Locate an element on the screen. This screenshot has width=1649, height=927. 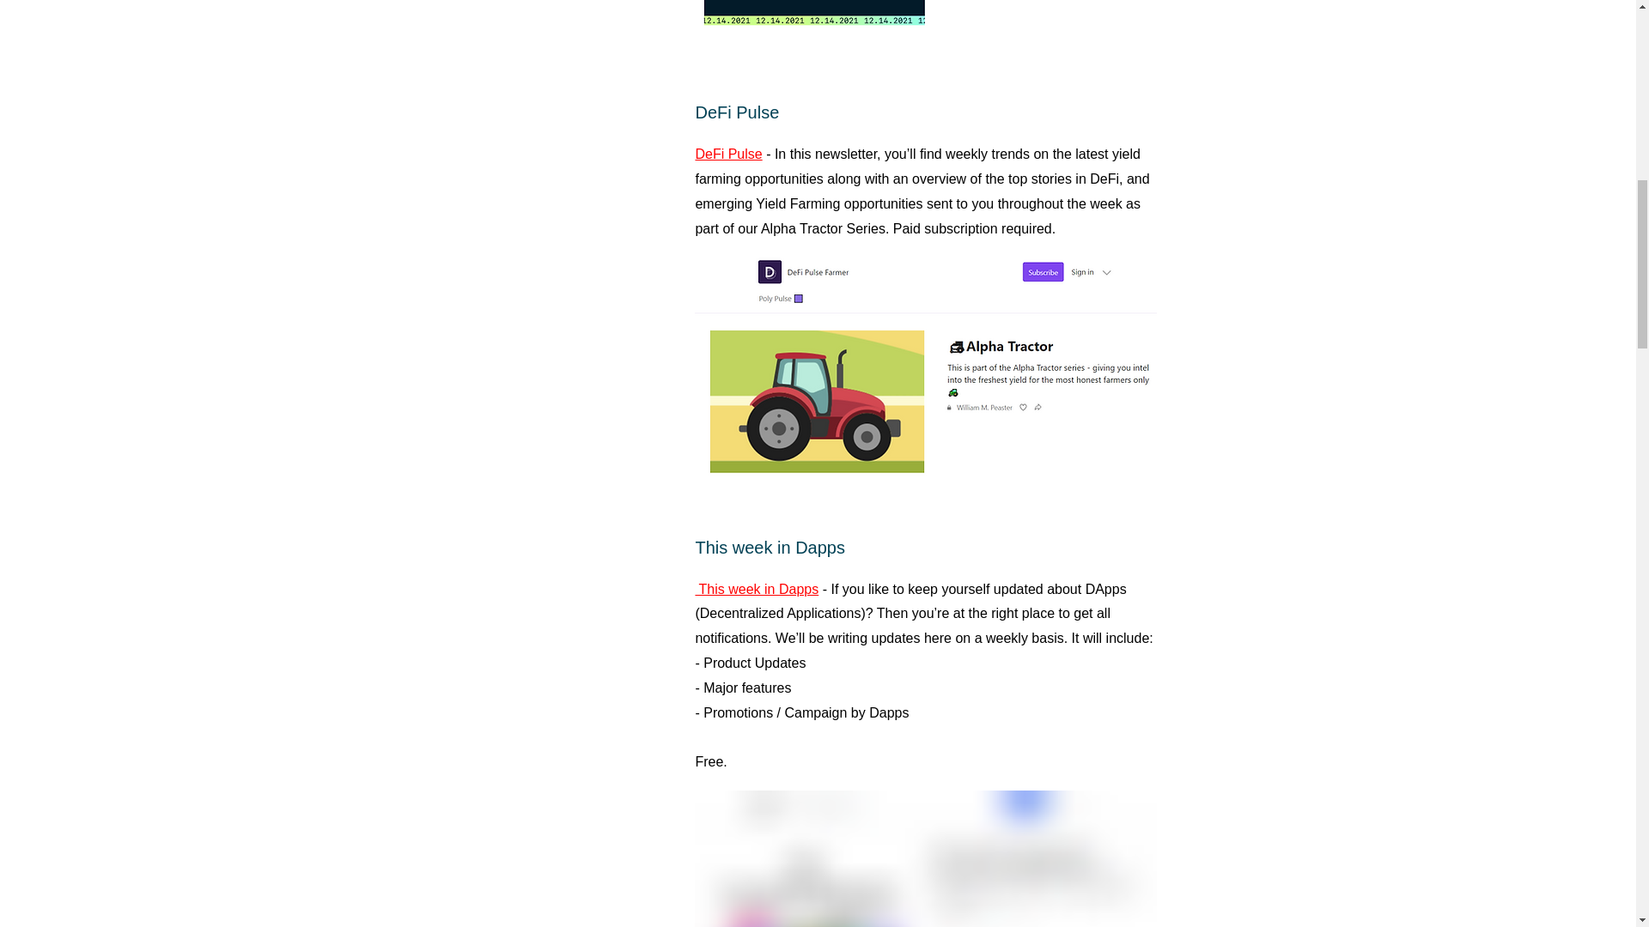
DeFi Pulse is located at coordinates (728, 153).